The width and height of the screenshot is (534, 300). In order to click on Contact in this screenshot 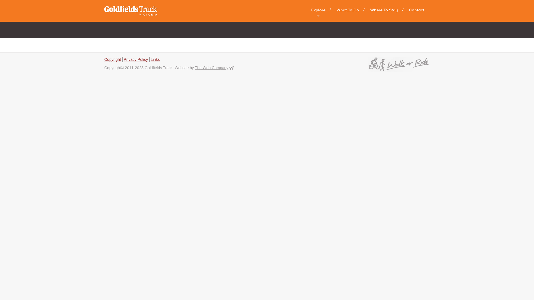, I will do `click(417, 10)`.